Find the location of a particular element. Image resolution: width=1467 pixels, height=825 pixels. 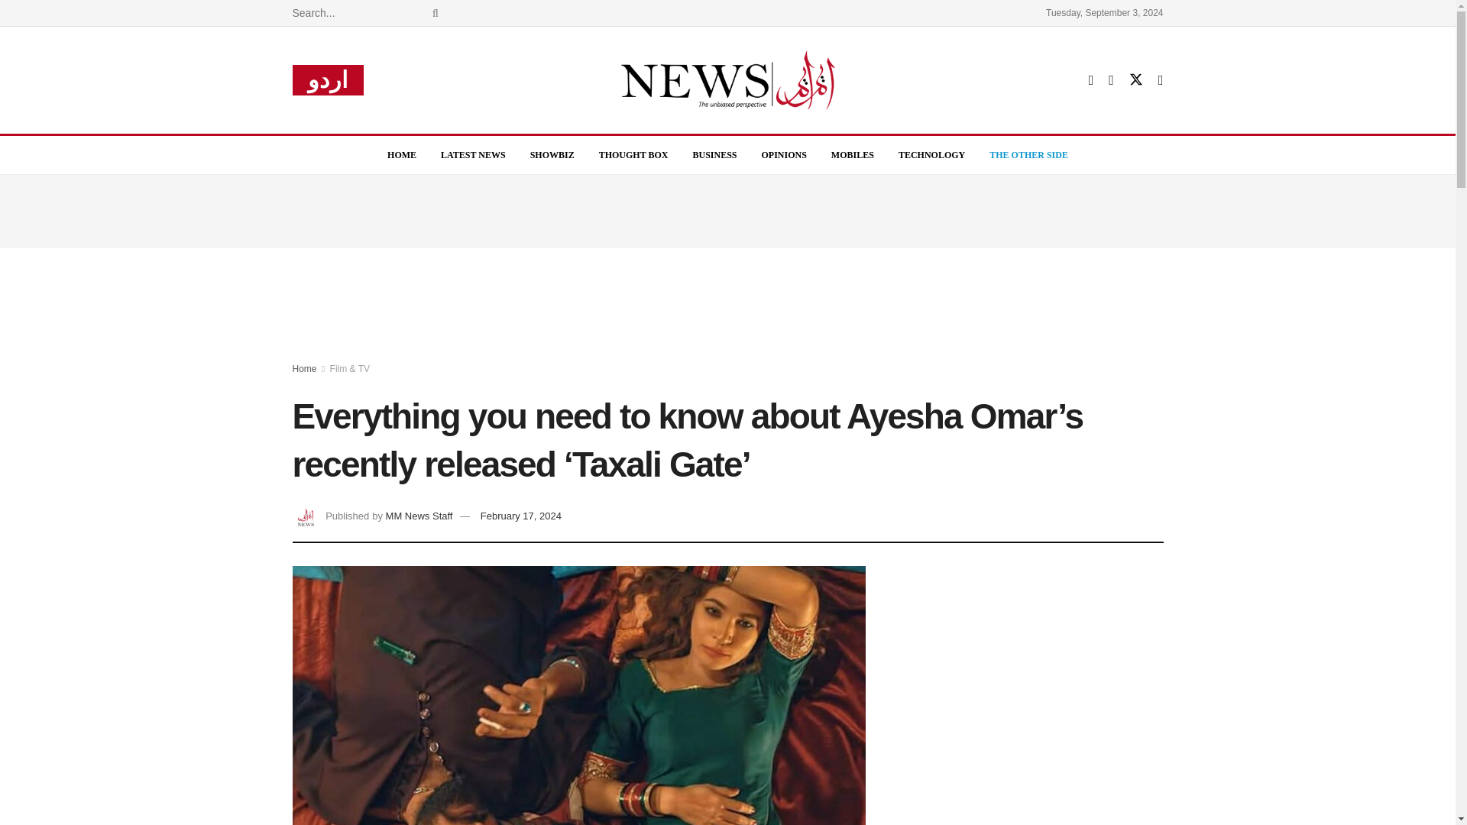

LATEST NEWS is located at coordinates (472, 154).